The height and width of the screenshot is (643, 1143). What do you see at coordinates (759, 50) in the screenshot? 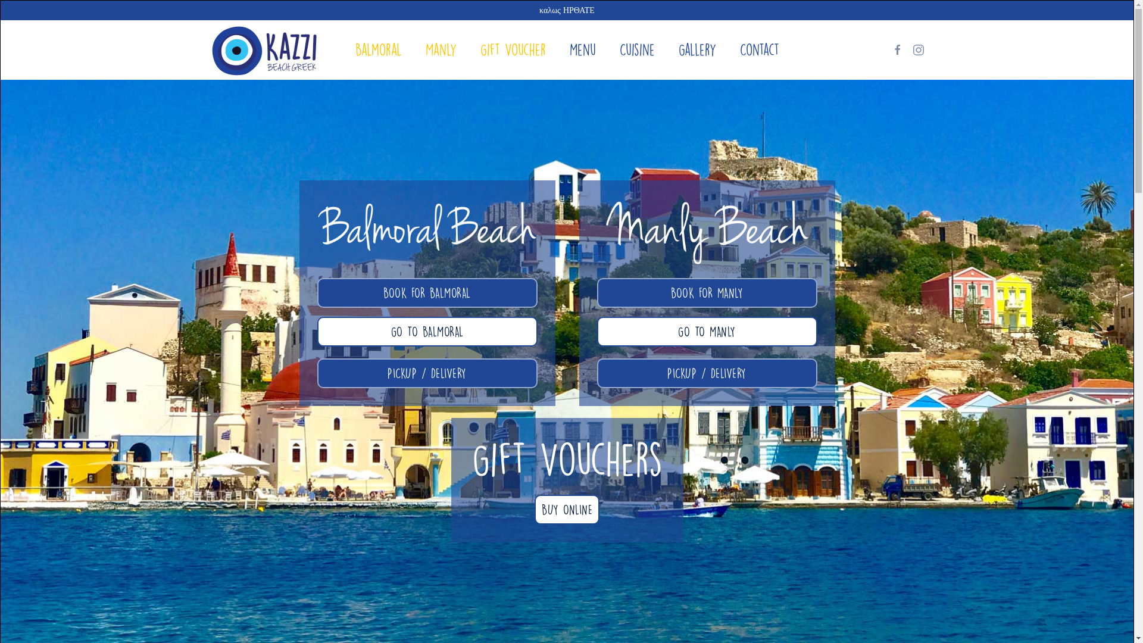
I see `Contact` at bounding box center [759, 50].